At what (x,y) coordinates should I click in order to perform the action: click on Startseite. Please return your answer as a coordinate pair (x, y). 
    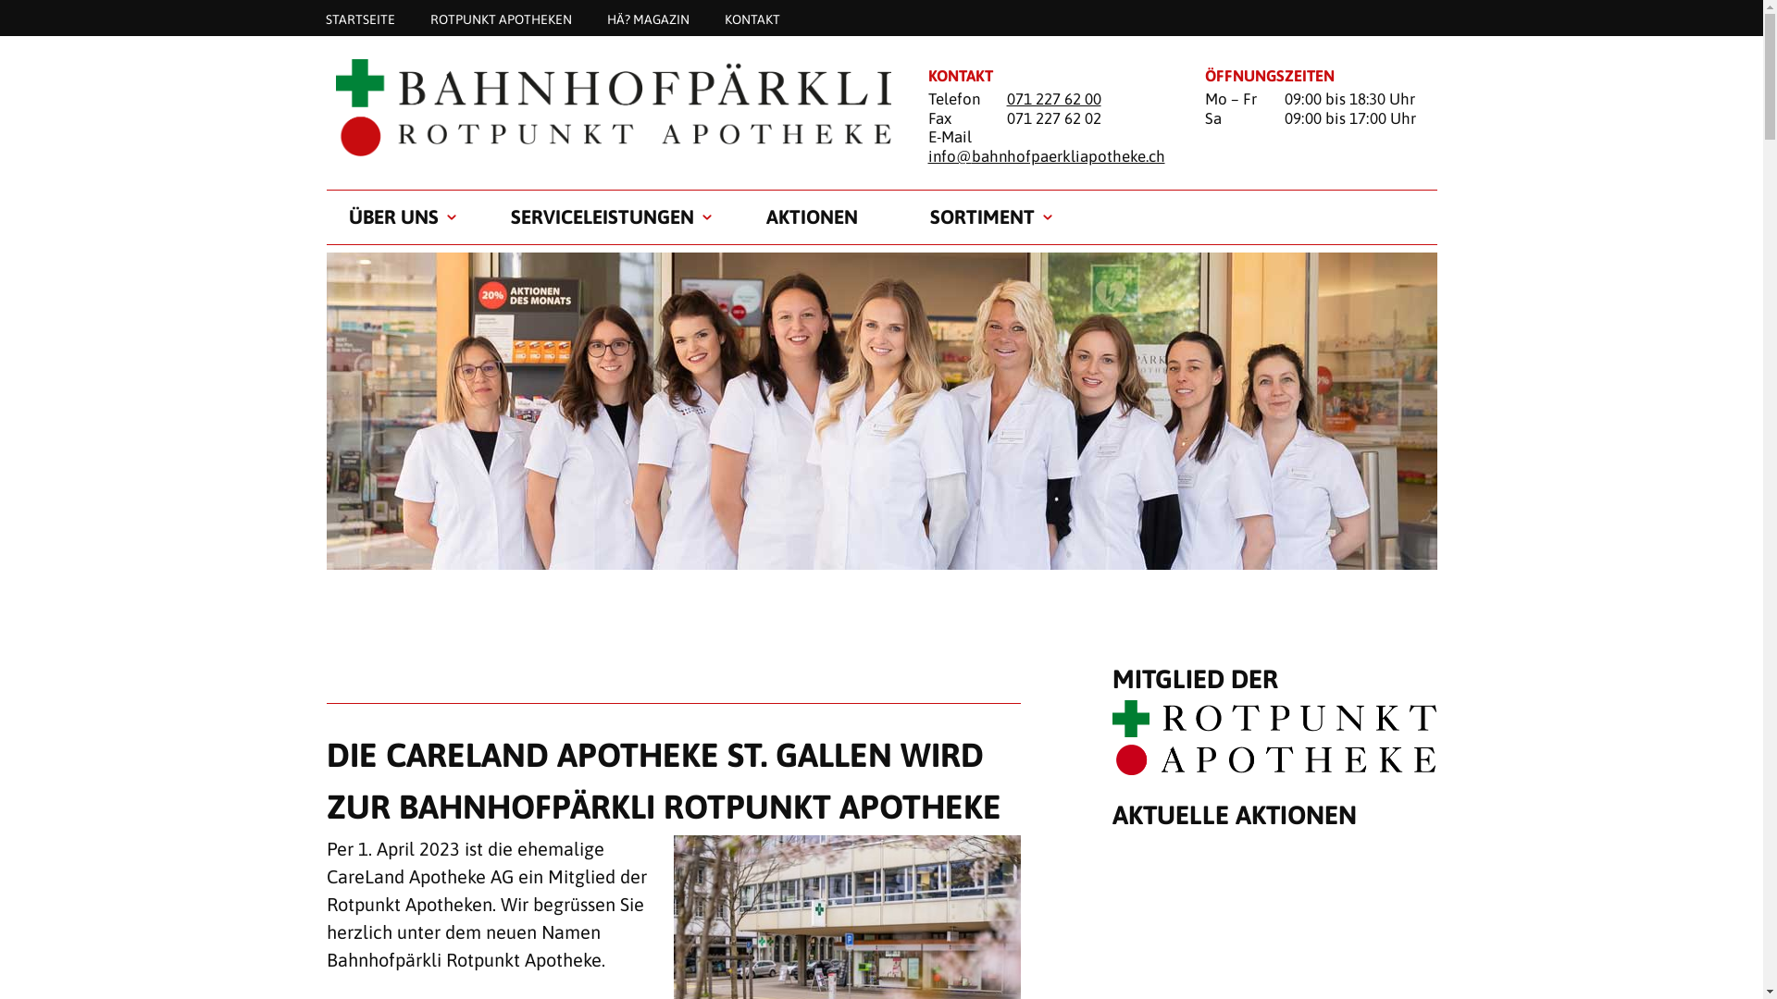
    Looking at the image, I should click on (603, 107).